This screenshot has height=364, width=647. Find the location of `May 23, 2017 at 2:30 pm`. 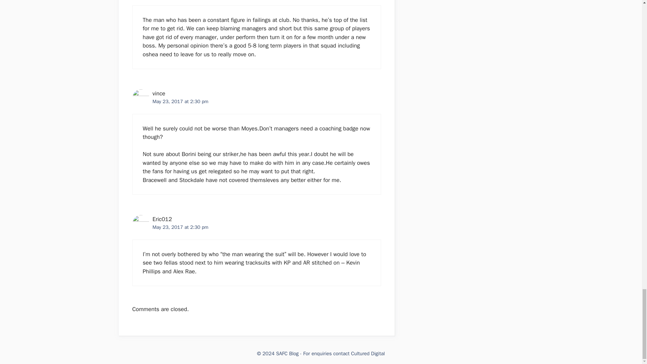

May 23, 2017 at 2:30 pm is located at coordinates (180, 227).